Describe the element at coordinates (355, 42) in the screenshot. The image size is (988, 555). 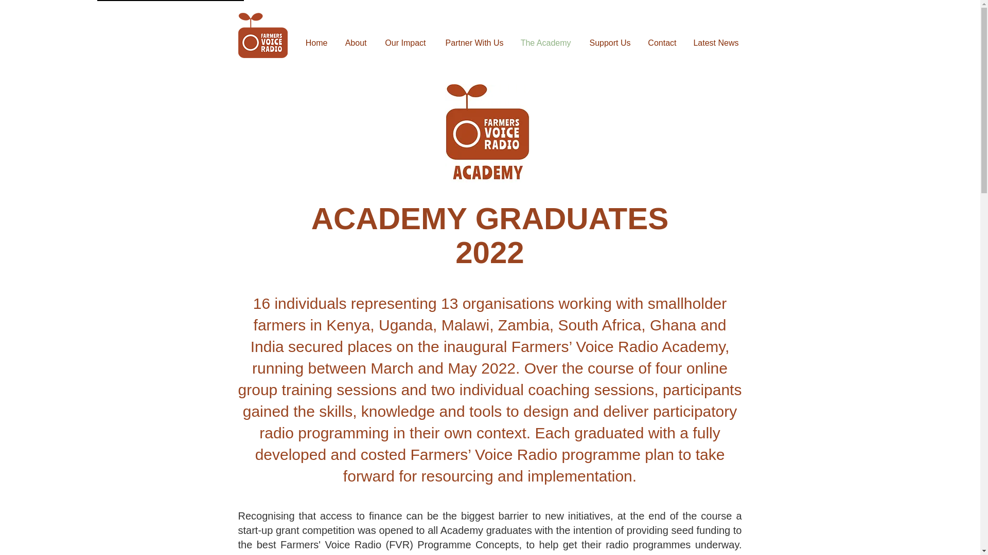
I see `About` at that location.